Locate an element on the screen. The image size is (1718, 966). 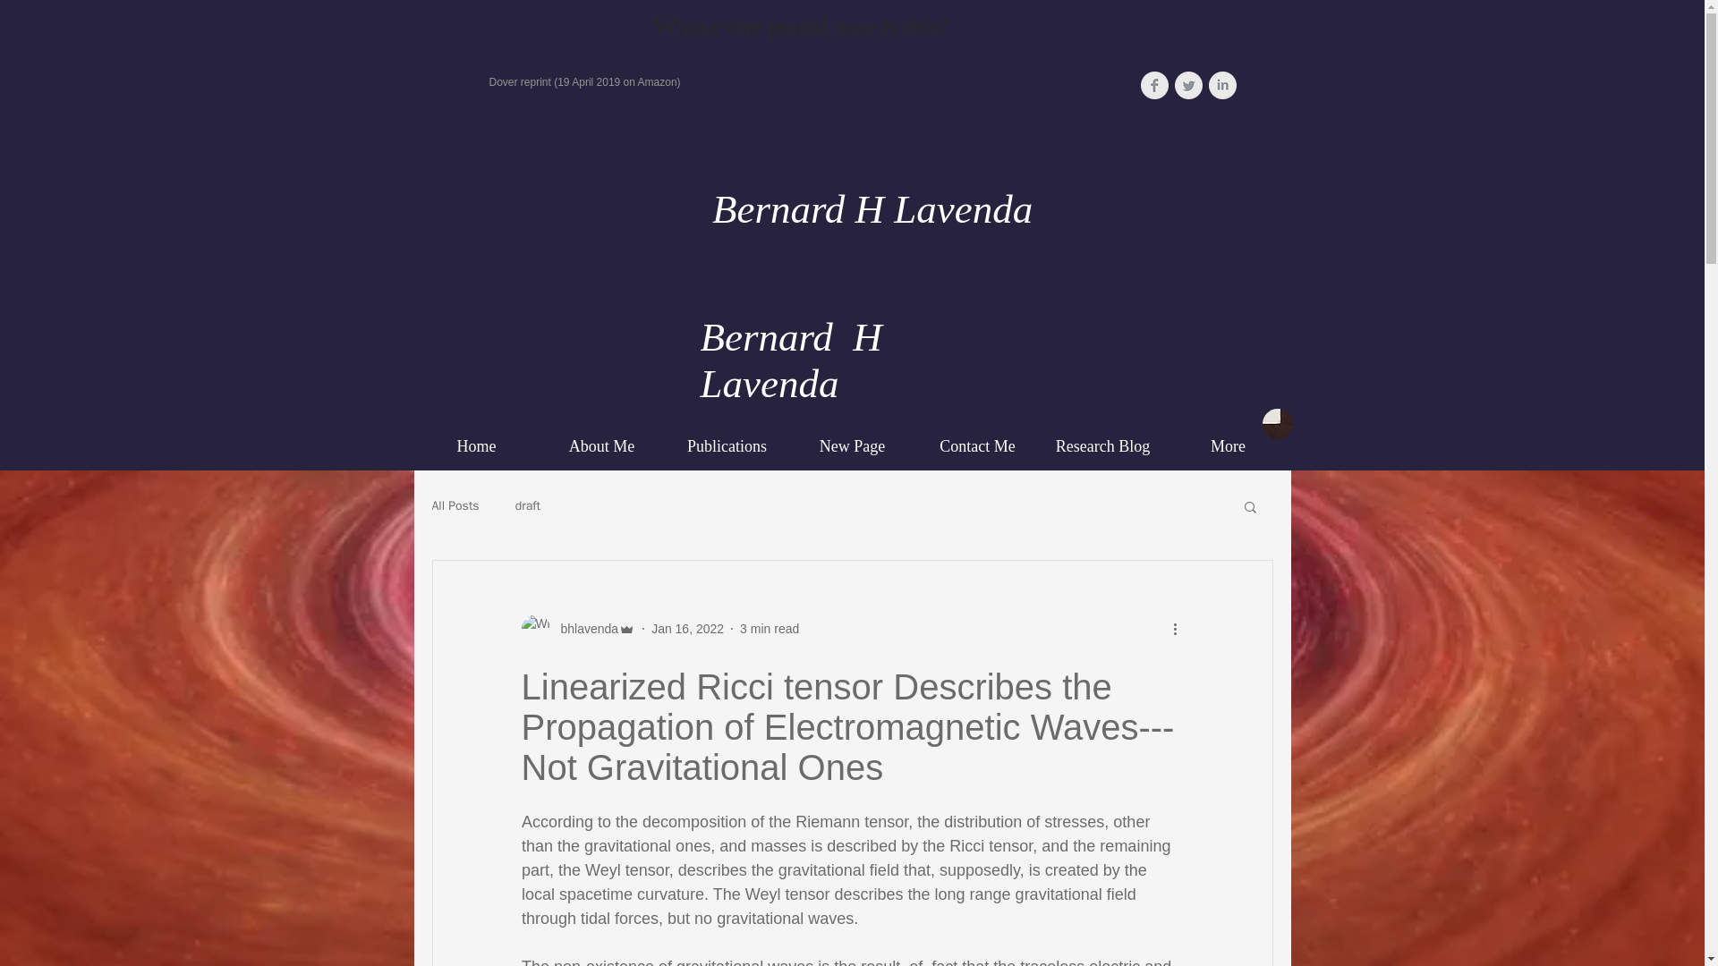
Jan 16, 2022 is located at coordinates (687, 628).